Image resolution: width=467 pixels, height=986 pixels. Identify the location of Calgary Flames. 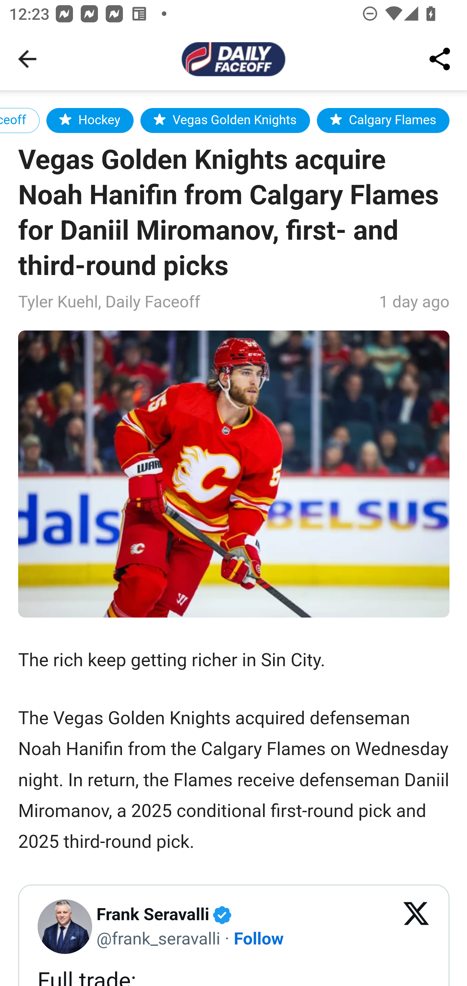
(383, 120).